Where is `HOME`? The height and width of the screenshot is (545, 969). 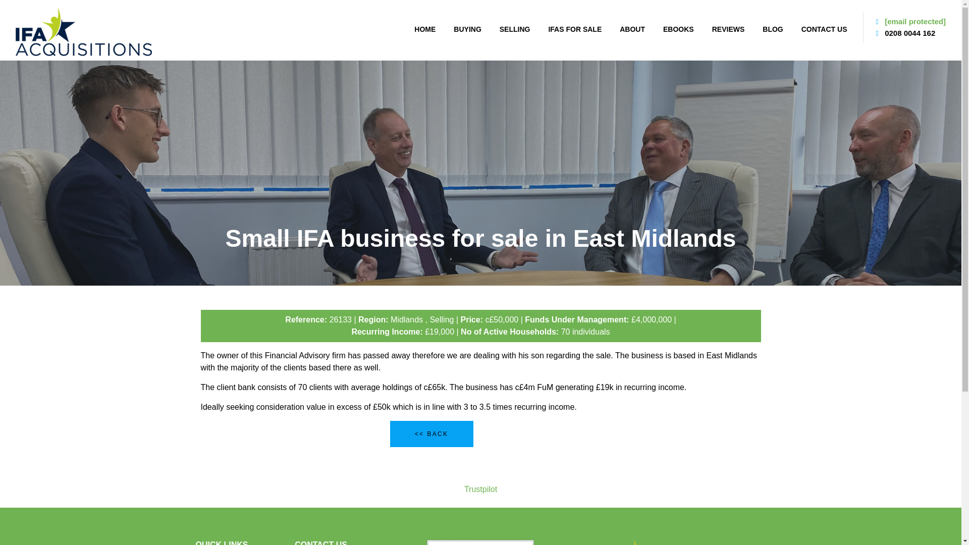
HOME is located at coordinates (425, 29).